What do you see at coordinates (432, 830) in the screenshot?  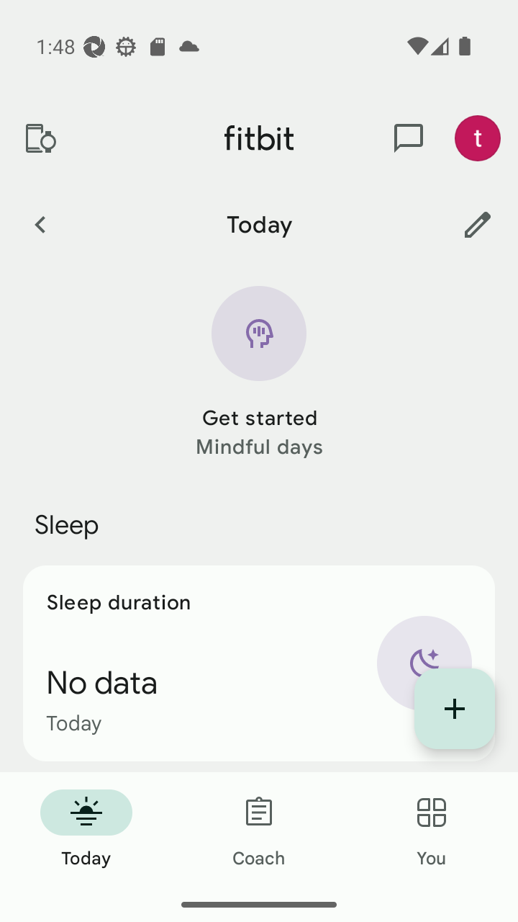 I see `You` at bounding box center [432, 830].